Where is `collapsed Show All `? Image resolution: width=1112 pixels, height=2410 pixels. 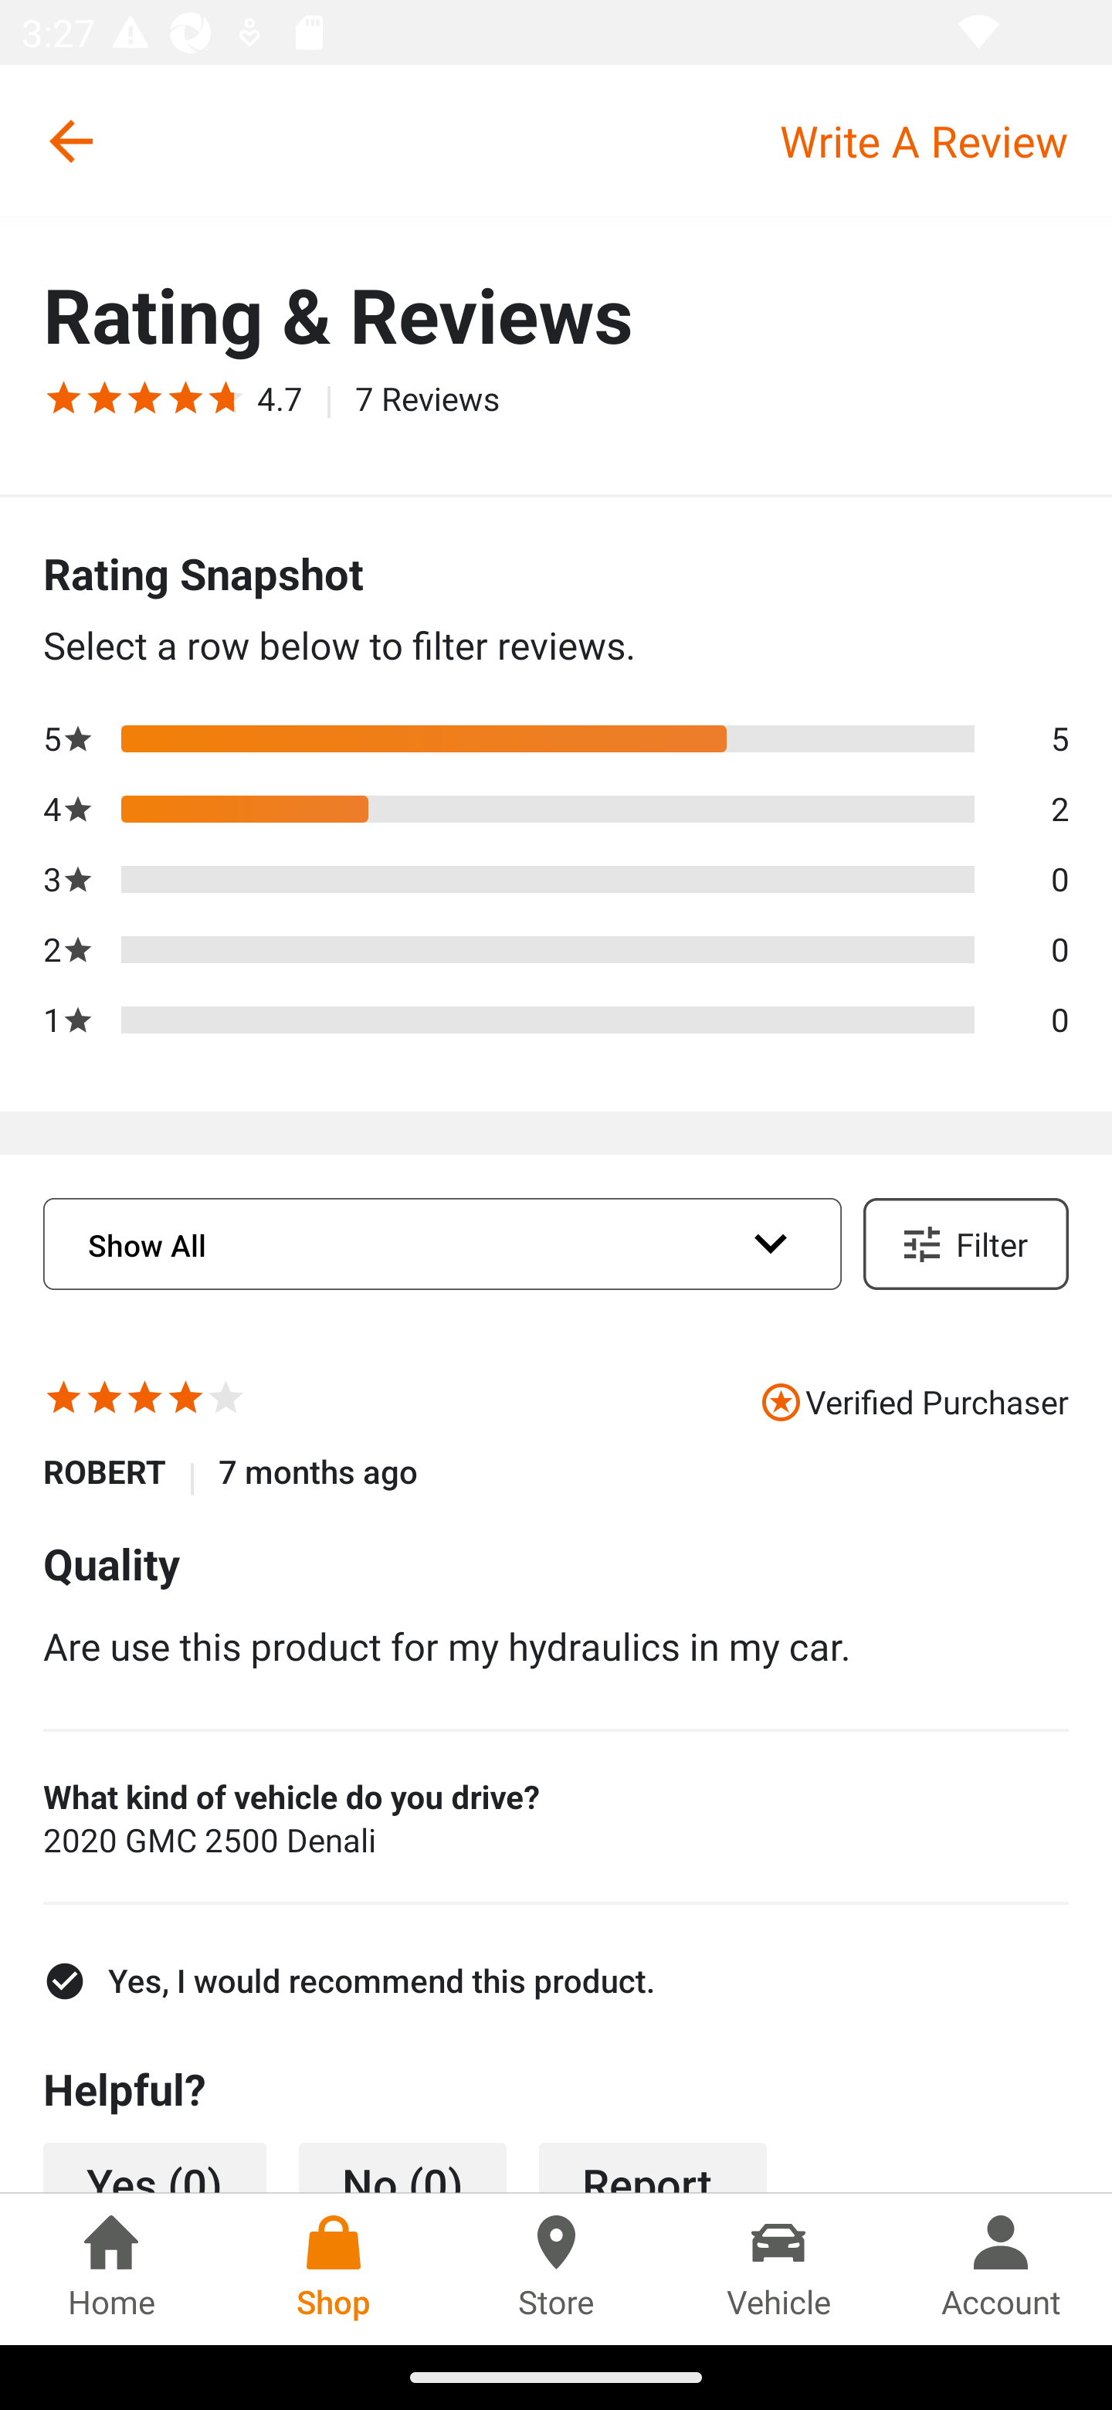
collapsed Show All  is located at coordinates (442, 1244).